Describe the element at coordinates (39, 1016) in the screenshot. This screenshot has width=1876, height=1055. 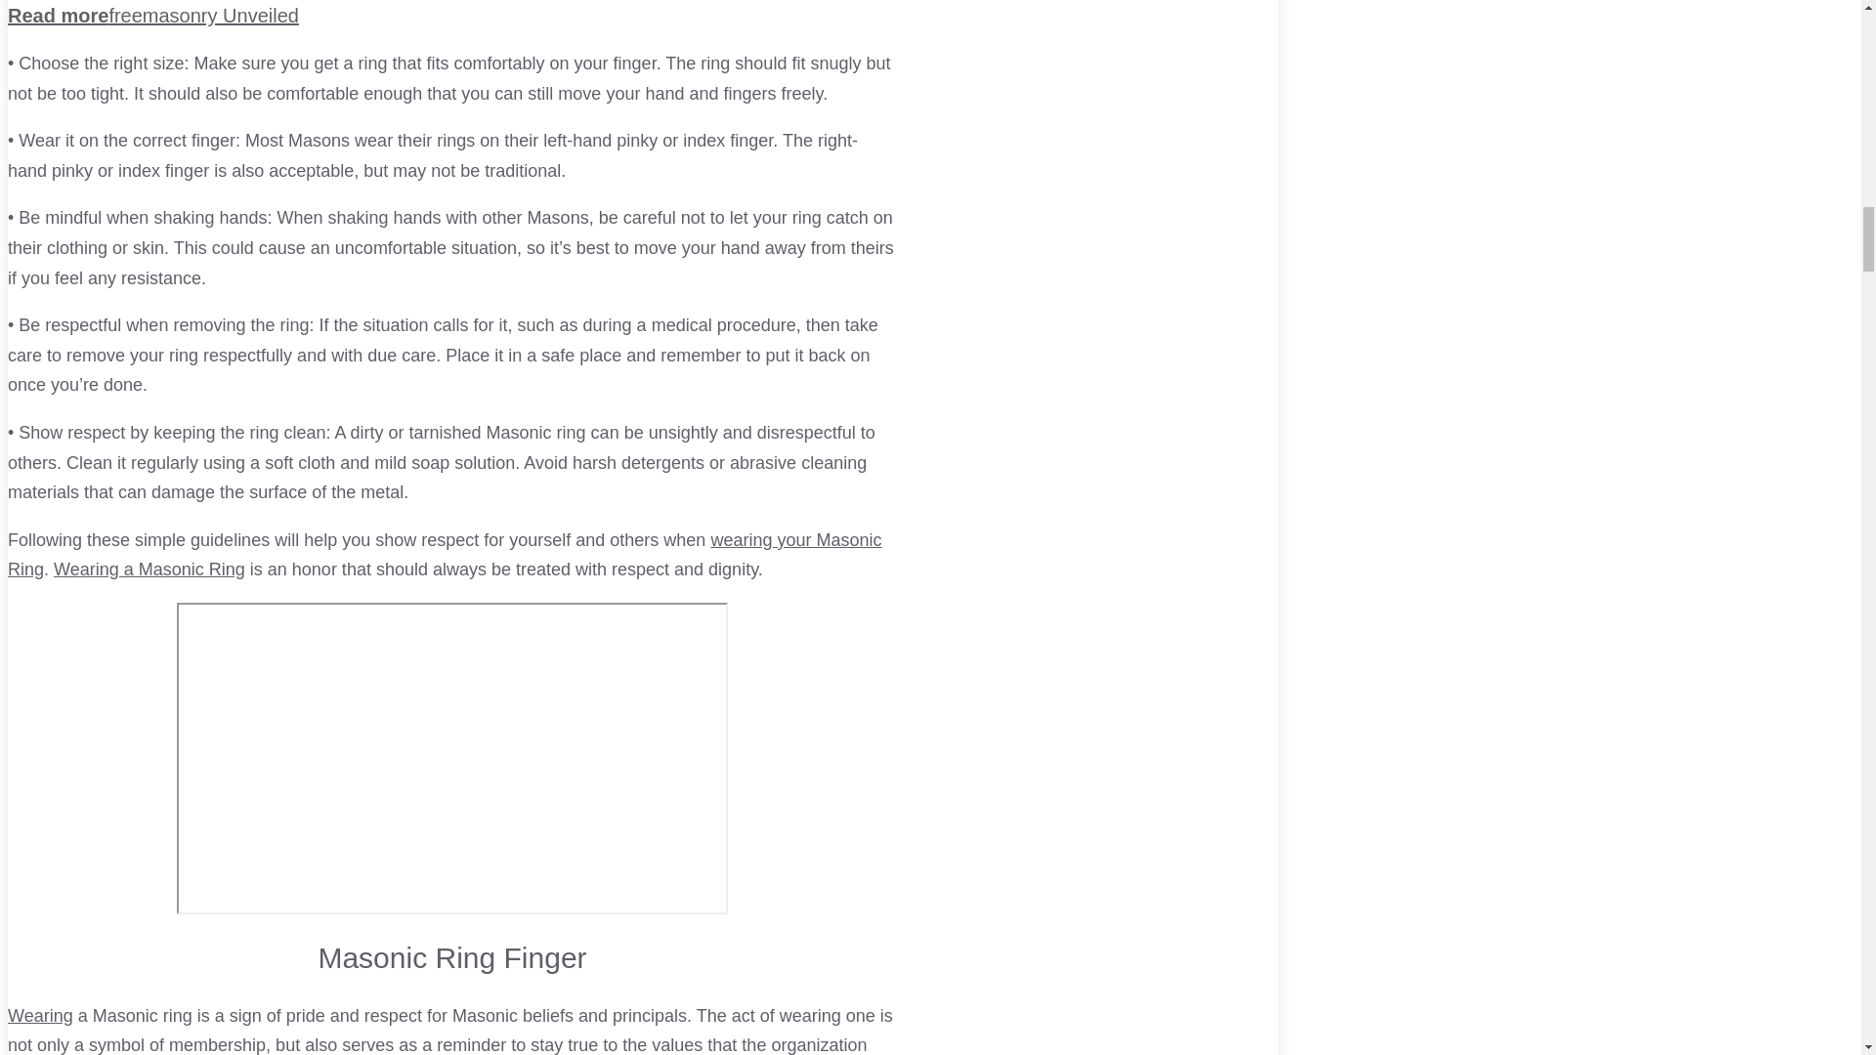
I see `Wearing` at that location.